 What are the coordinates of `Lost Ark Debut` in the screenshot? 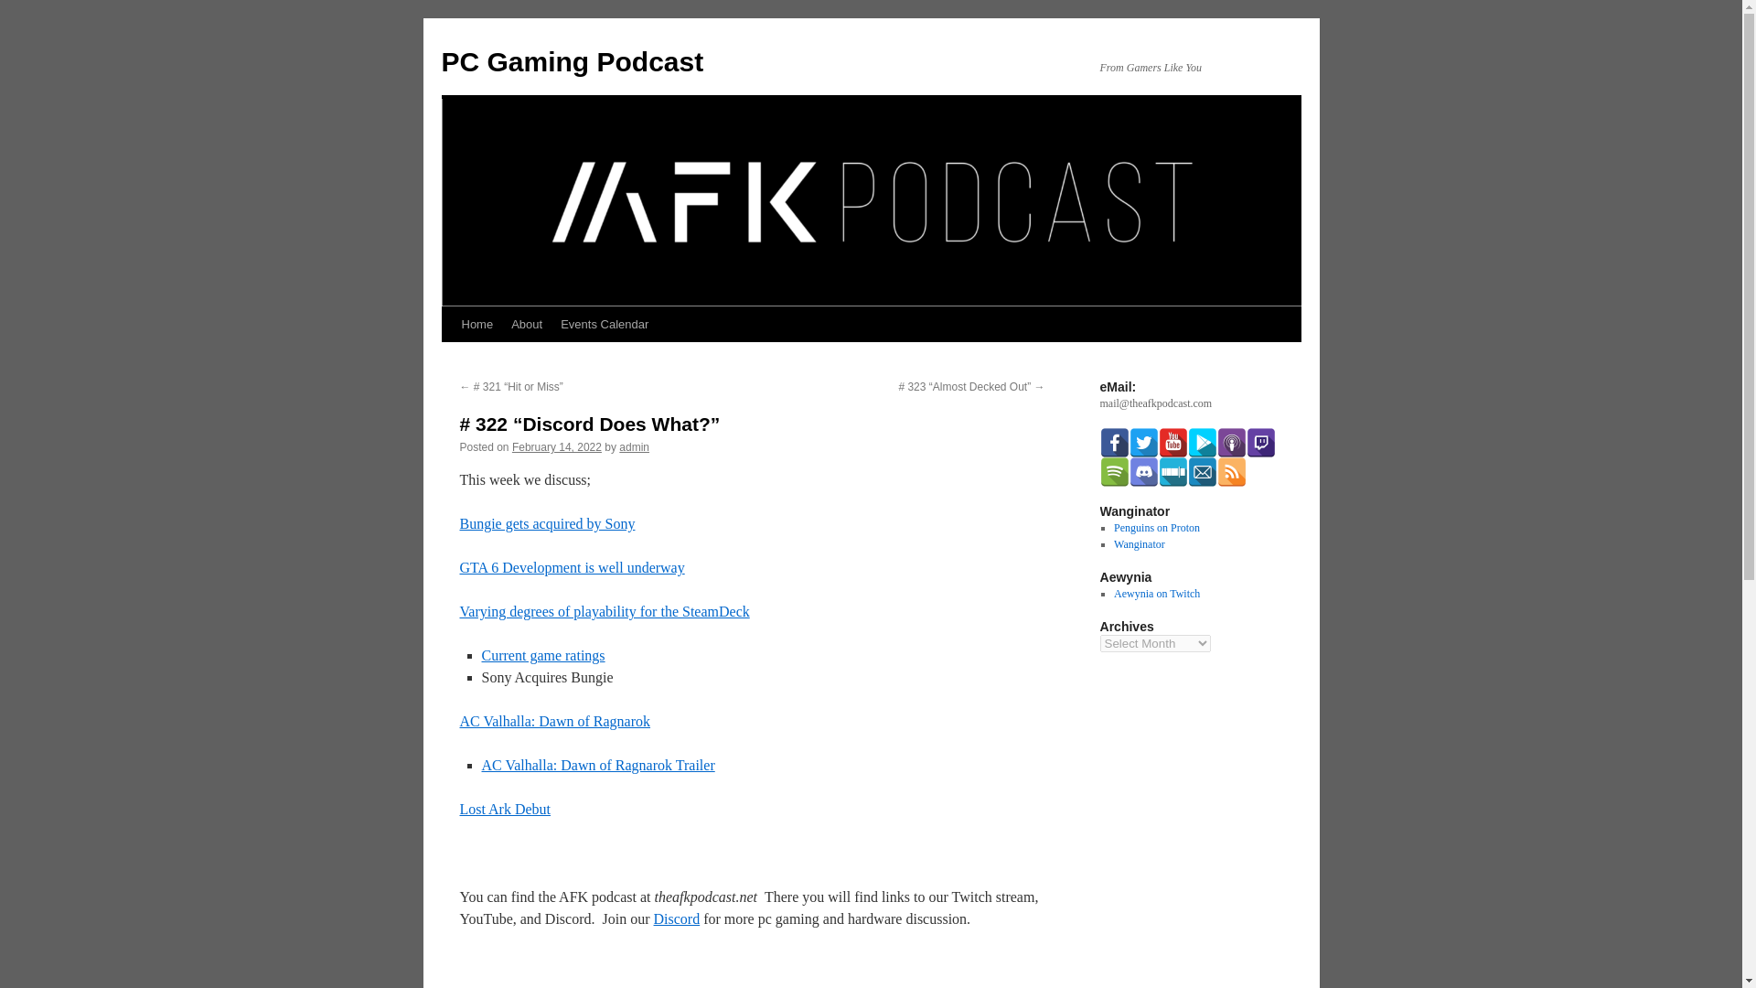 It's located at (505, 809).